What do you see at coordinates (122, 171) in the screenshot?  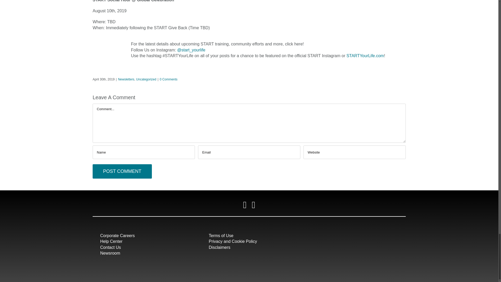 I see `Post Comment` at bounding box center [122, 171].